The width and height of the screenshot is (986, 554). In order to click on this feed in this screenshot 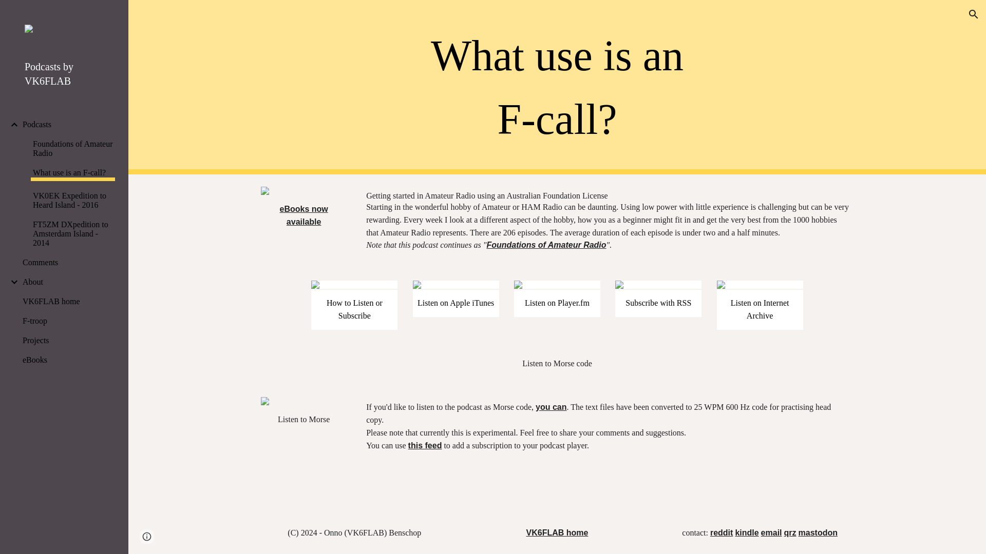, I will do `click(425, 445)`.